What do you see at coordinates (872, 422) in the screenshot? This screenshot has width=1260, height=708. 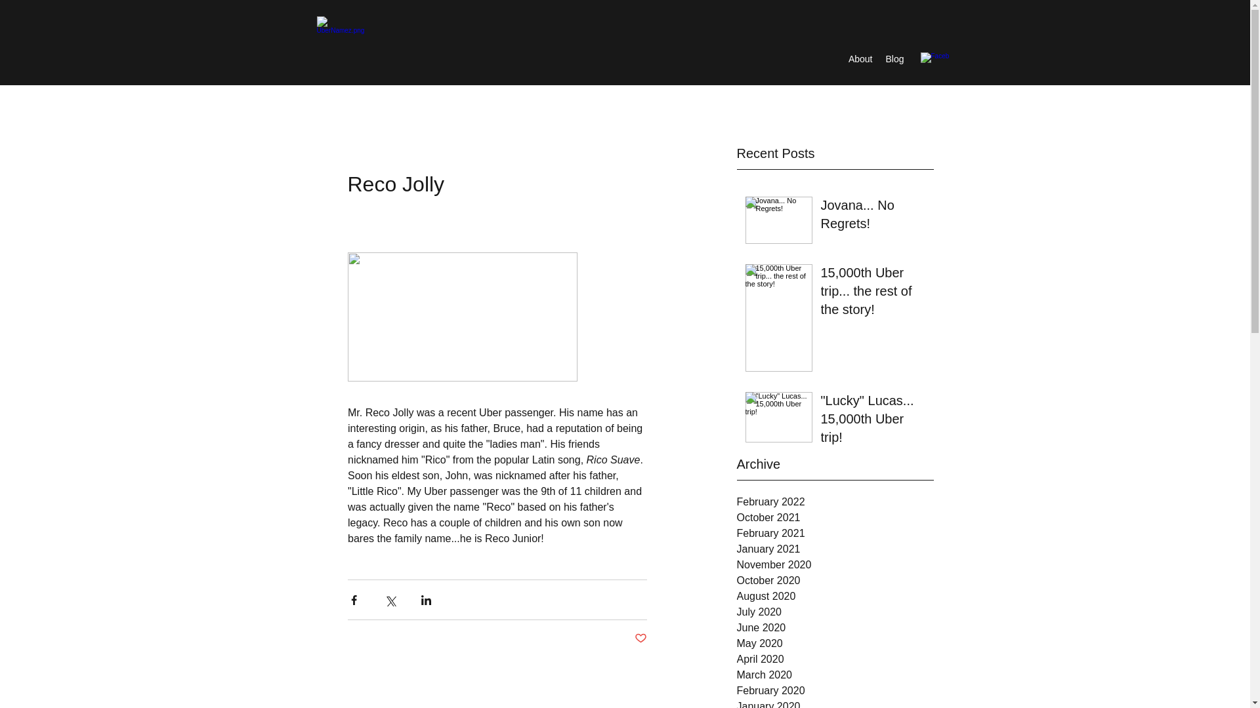 I see `"Lucky" Lucas... 15,000th Uber trip!` at bounding box center [872, 422].